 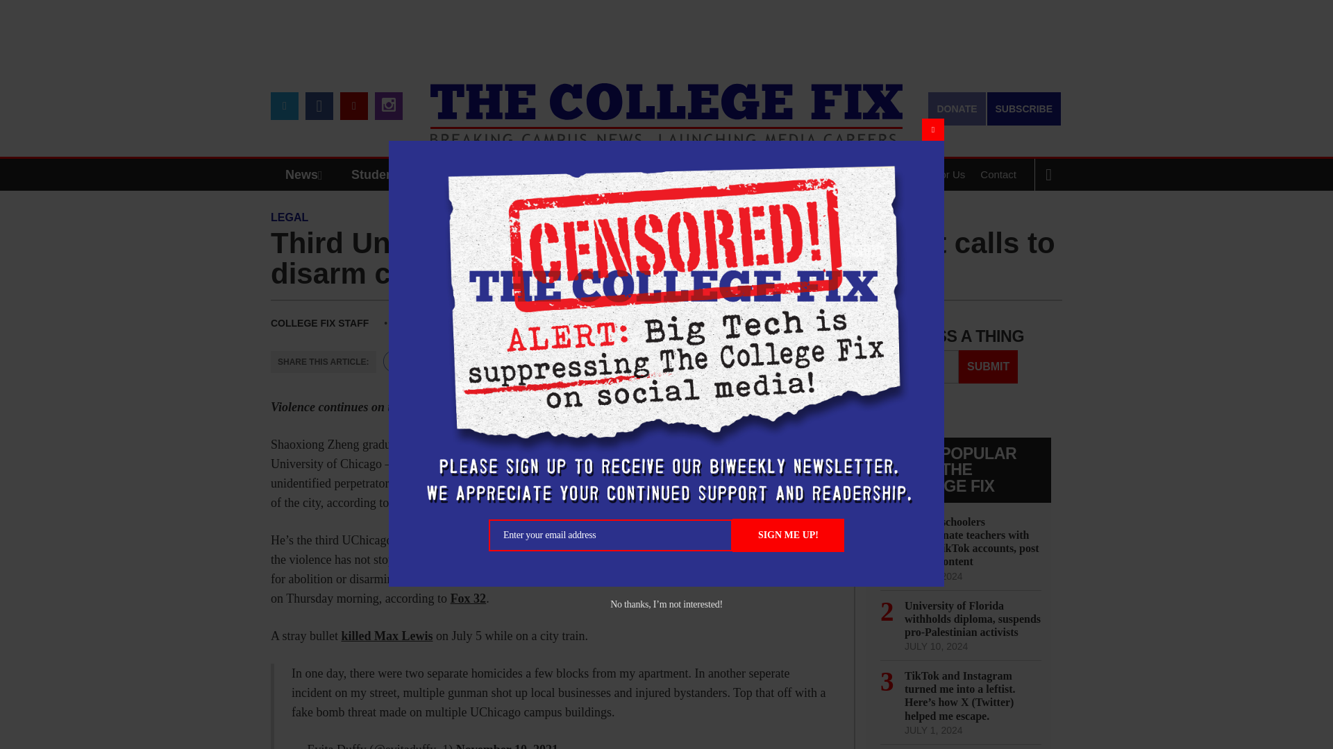 What do you see at coordinates (307, 175) in the screenshot?
I see `News` at bounding box center [307, 175].